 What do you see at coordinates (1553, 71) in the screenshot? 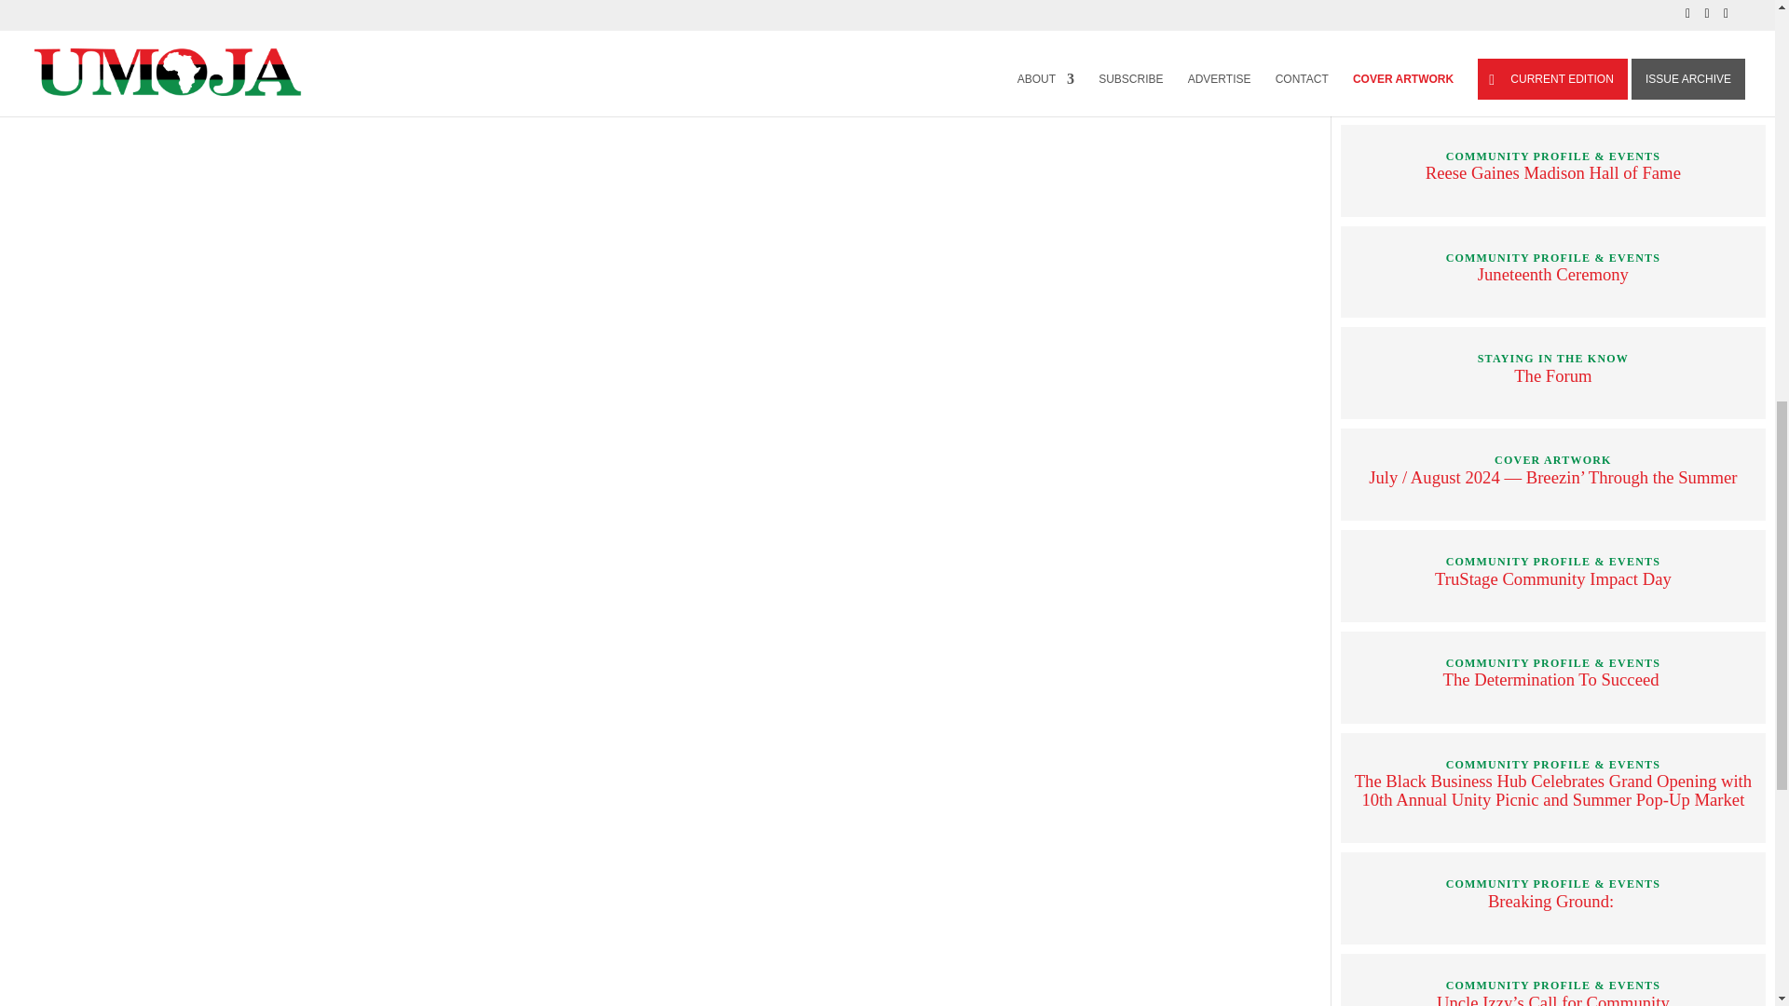
I see `Community Leaders Great and Meet` at bounding box center [1553, 71].